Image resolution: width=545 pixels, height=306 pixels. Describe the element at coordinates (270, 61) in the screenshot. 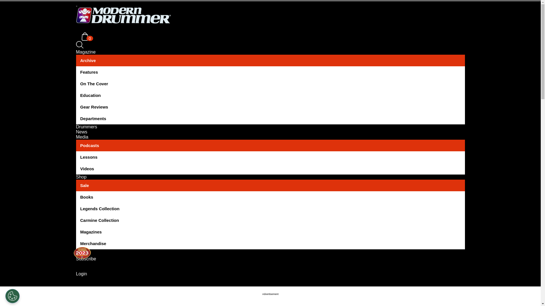

I see `Archive` at that location.